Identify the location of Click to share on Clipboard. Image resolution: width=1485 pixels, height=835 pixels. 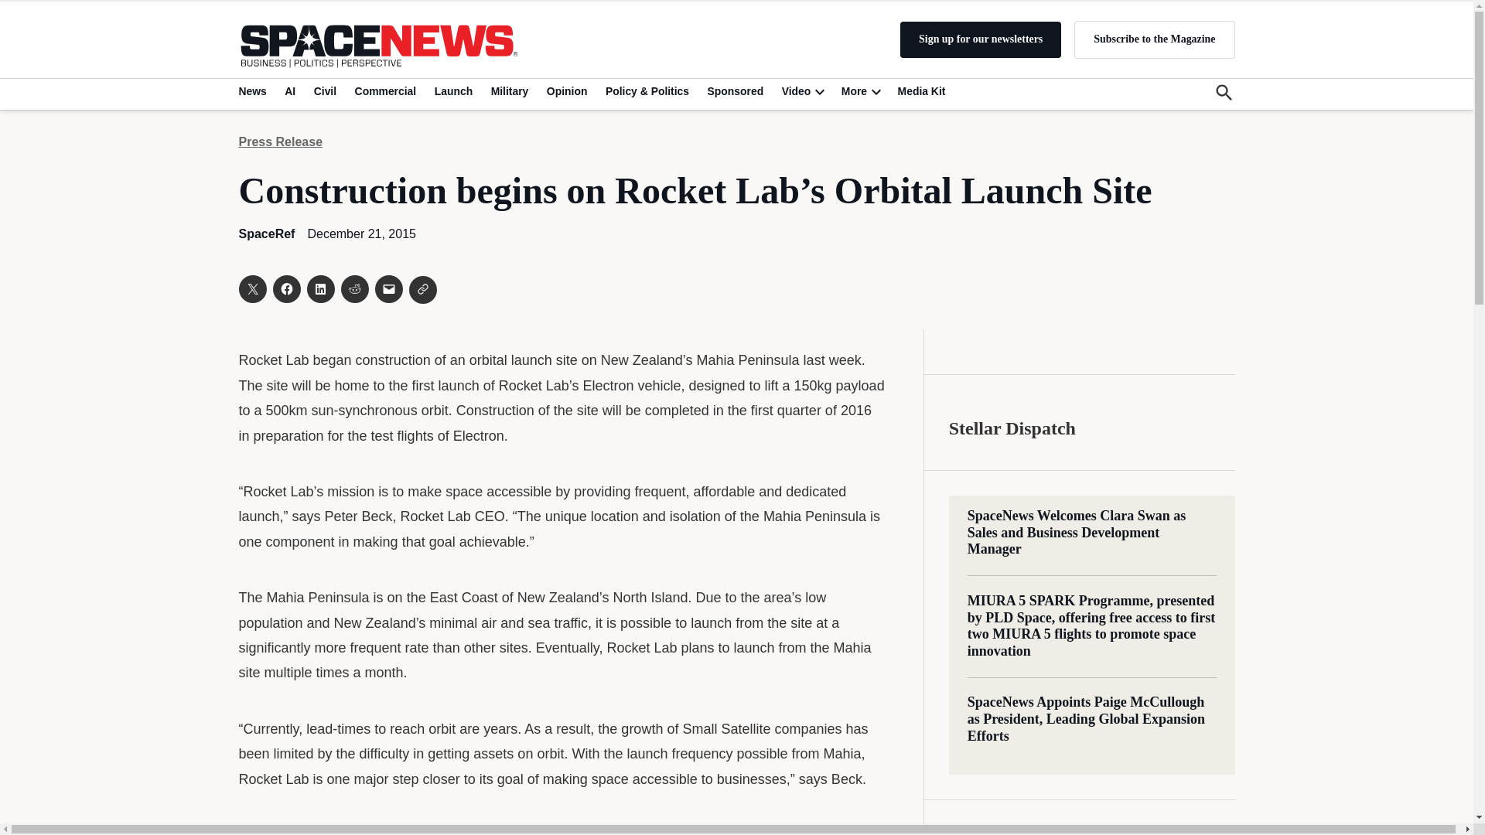
(422, 290).